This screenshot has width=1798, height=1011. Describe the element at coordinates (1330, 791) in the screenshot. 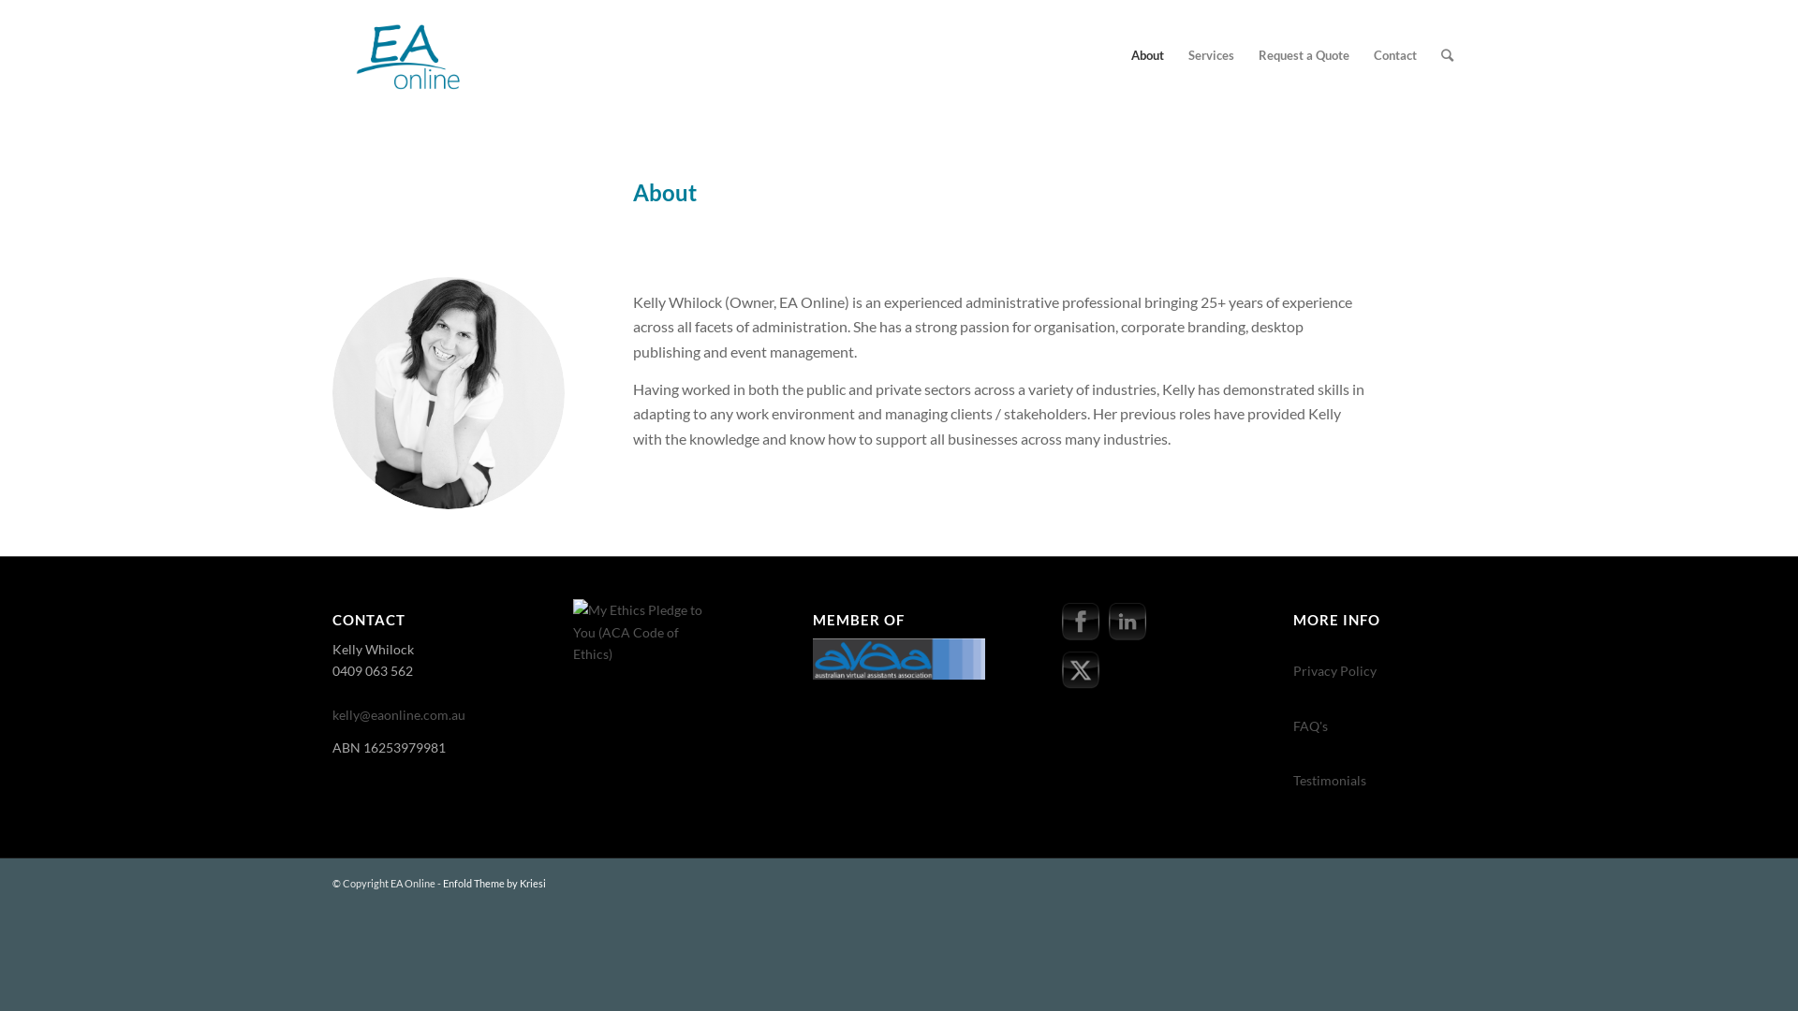

I see `Testimonials` at that location.